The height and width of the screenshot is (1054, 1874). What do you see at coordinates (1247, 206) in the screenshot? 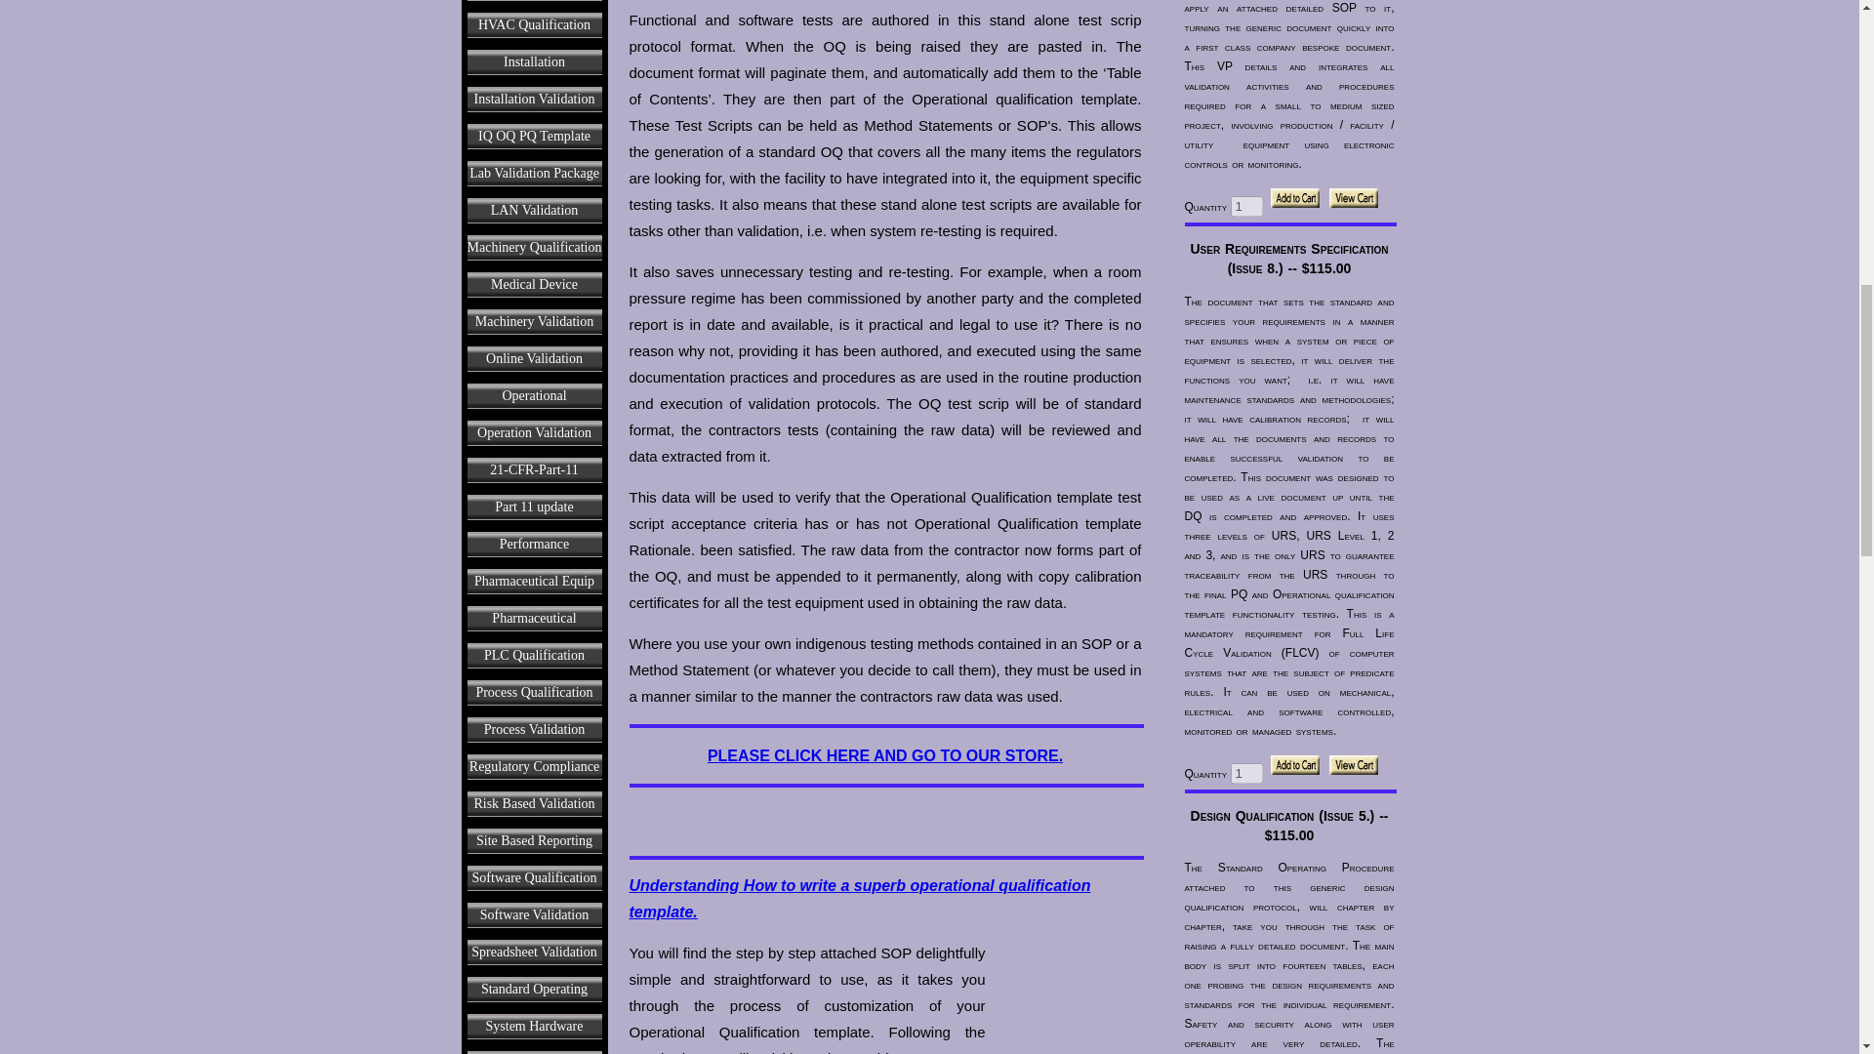
I see `1` at bounding box center [1247, 206].